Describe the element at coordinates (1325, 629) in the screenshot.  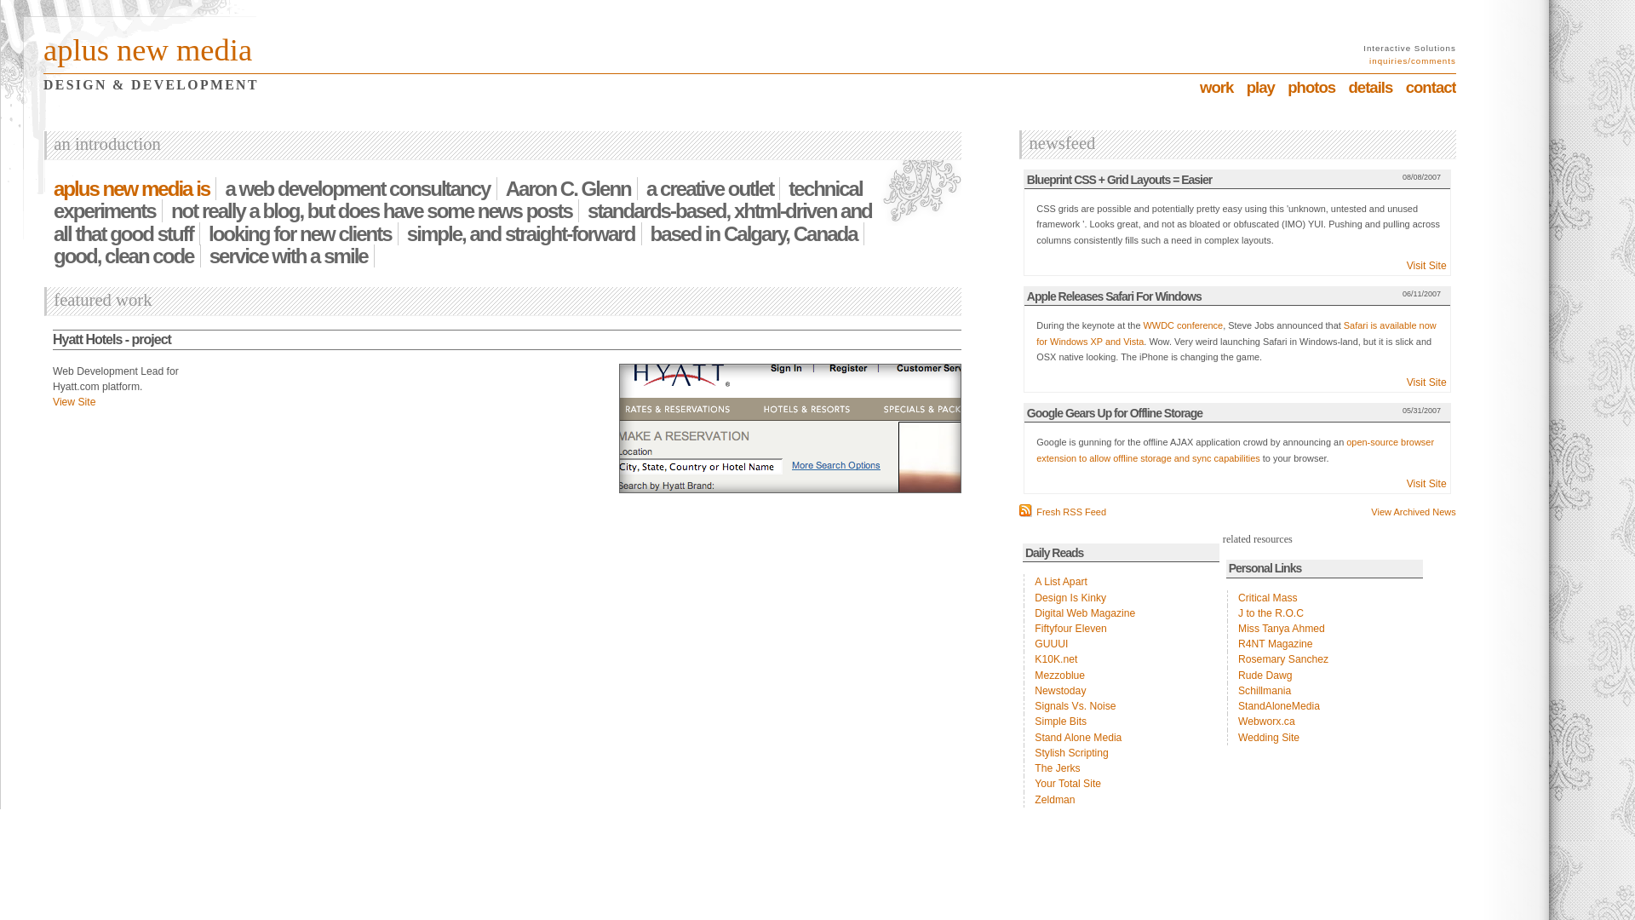
I see `Miss Tanya Ahmed` at that location.